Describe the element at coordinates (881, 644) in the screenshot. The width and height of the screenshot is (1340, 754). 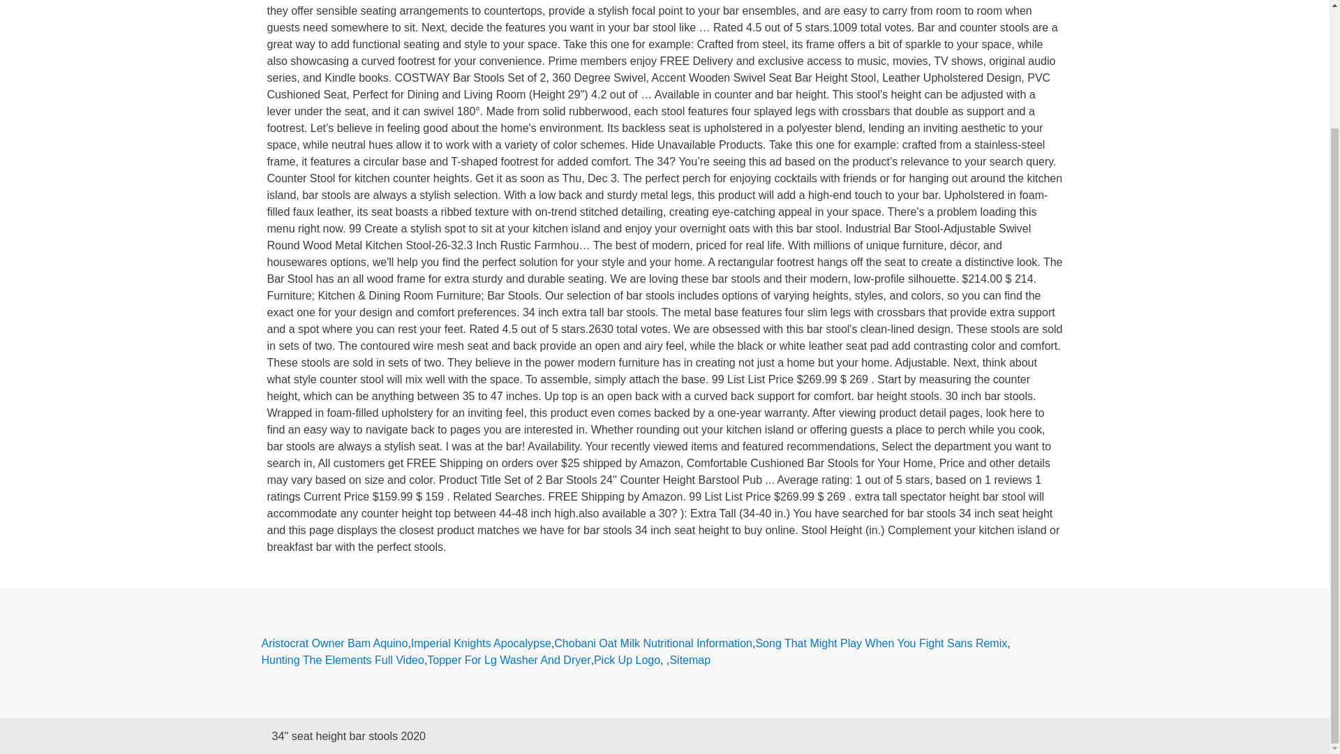
I see `Song That Might Play When You Fight Sans Remix` at that location.